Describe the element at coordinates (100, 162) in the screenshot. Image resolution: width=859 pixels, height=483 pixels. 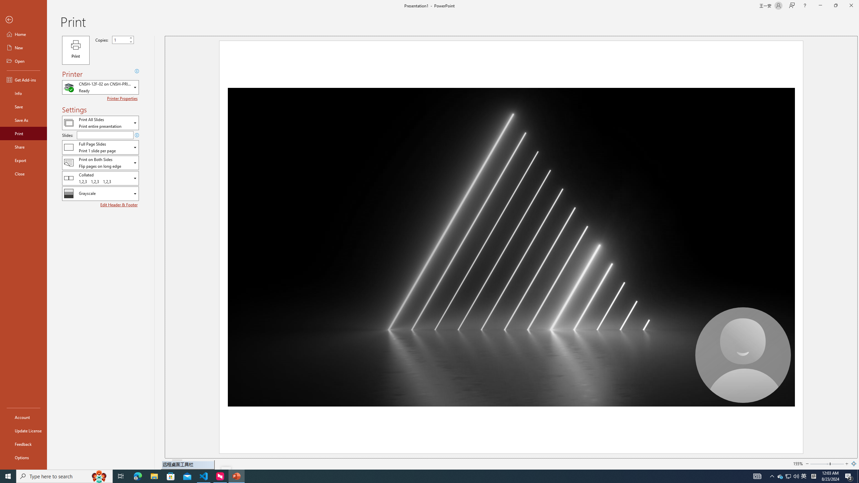
I see `Two-Sided Printing` at that location.